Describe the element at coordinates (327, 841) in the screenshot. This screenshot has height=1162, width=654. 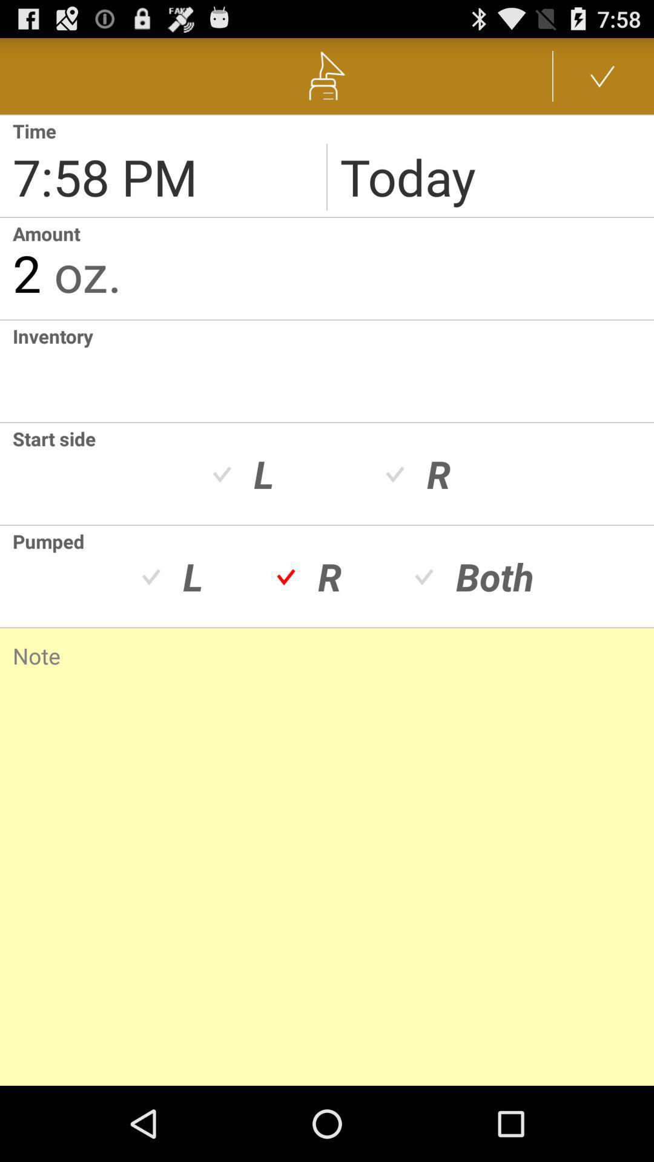
I see `note area` at that location.